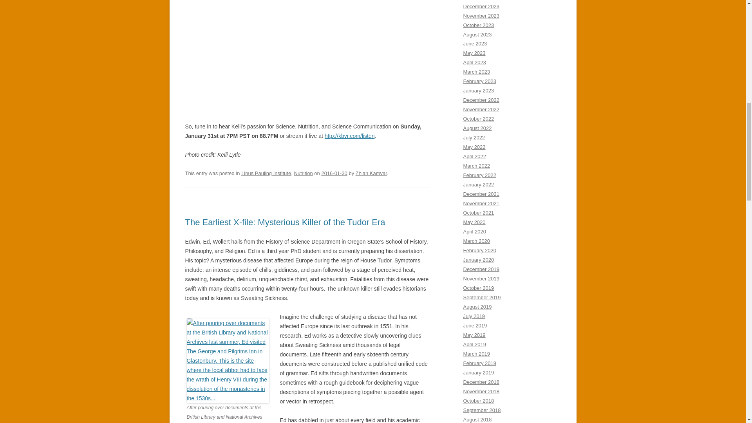 This screenshot has width=752, height=423. What do you see at coordinates (303, 173) in the screenshot?
I see `Nutrition` at bounding box center [303, 173].